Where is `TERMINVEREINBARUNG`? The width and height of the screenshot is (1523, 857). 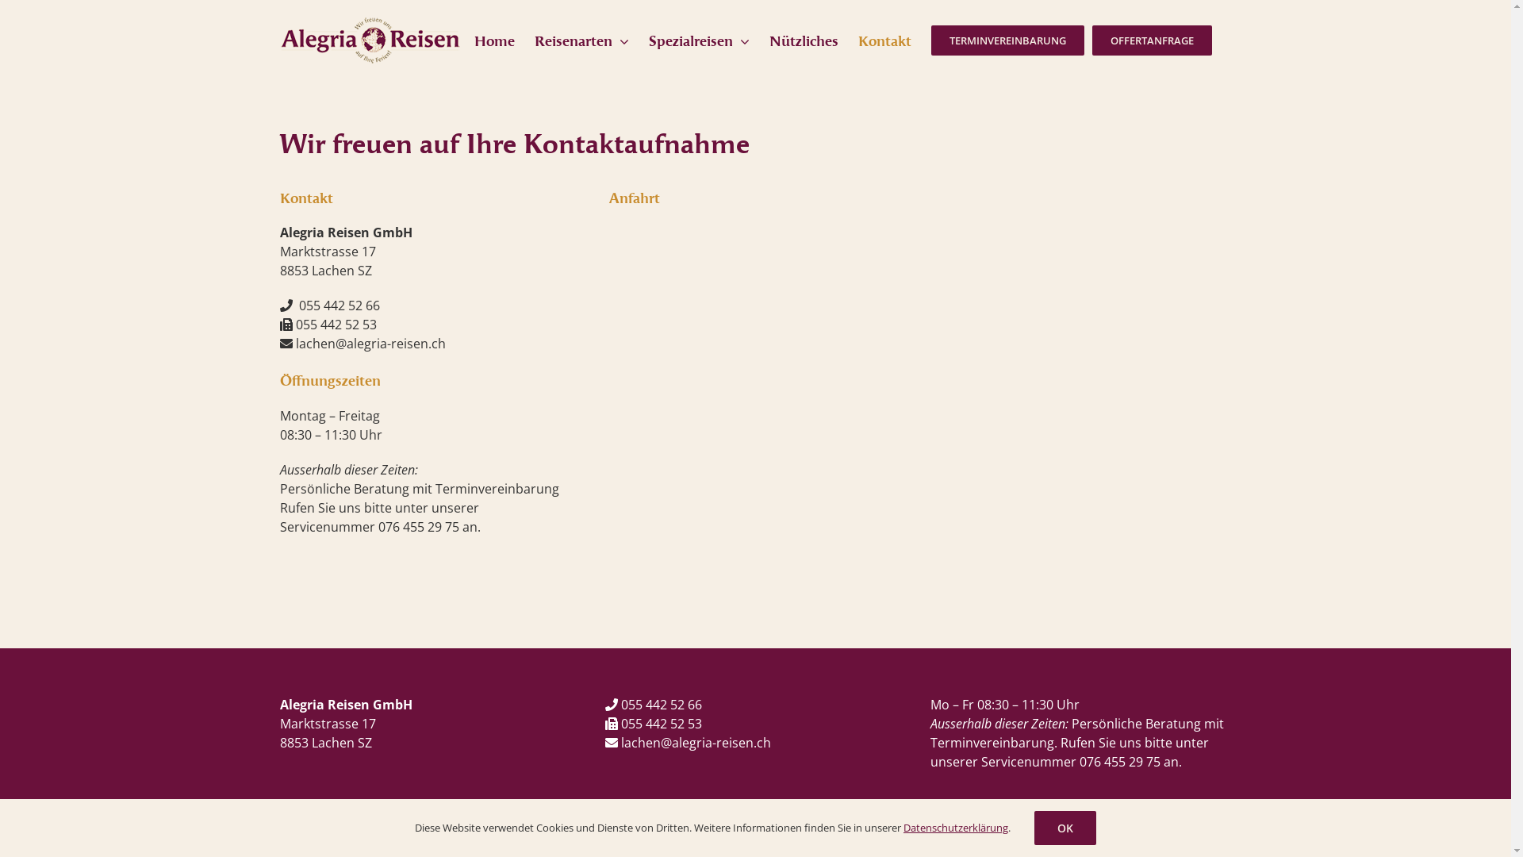
TERMINVEREINBARUNG is located at coordinates (1007, 40).